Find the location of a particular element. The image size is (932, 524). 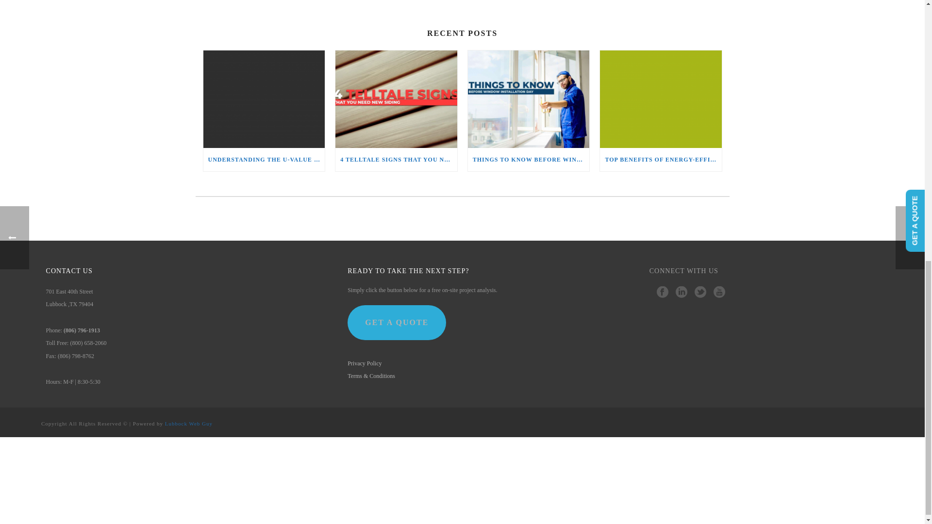

UNDERSTANDING THE U-VALUE OF A WINDOW ASSEMBLY is located at coordinates (264, 159).